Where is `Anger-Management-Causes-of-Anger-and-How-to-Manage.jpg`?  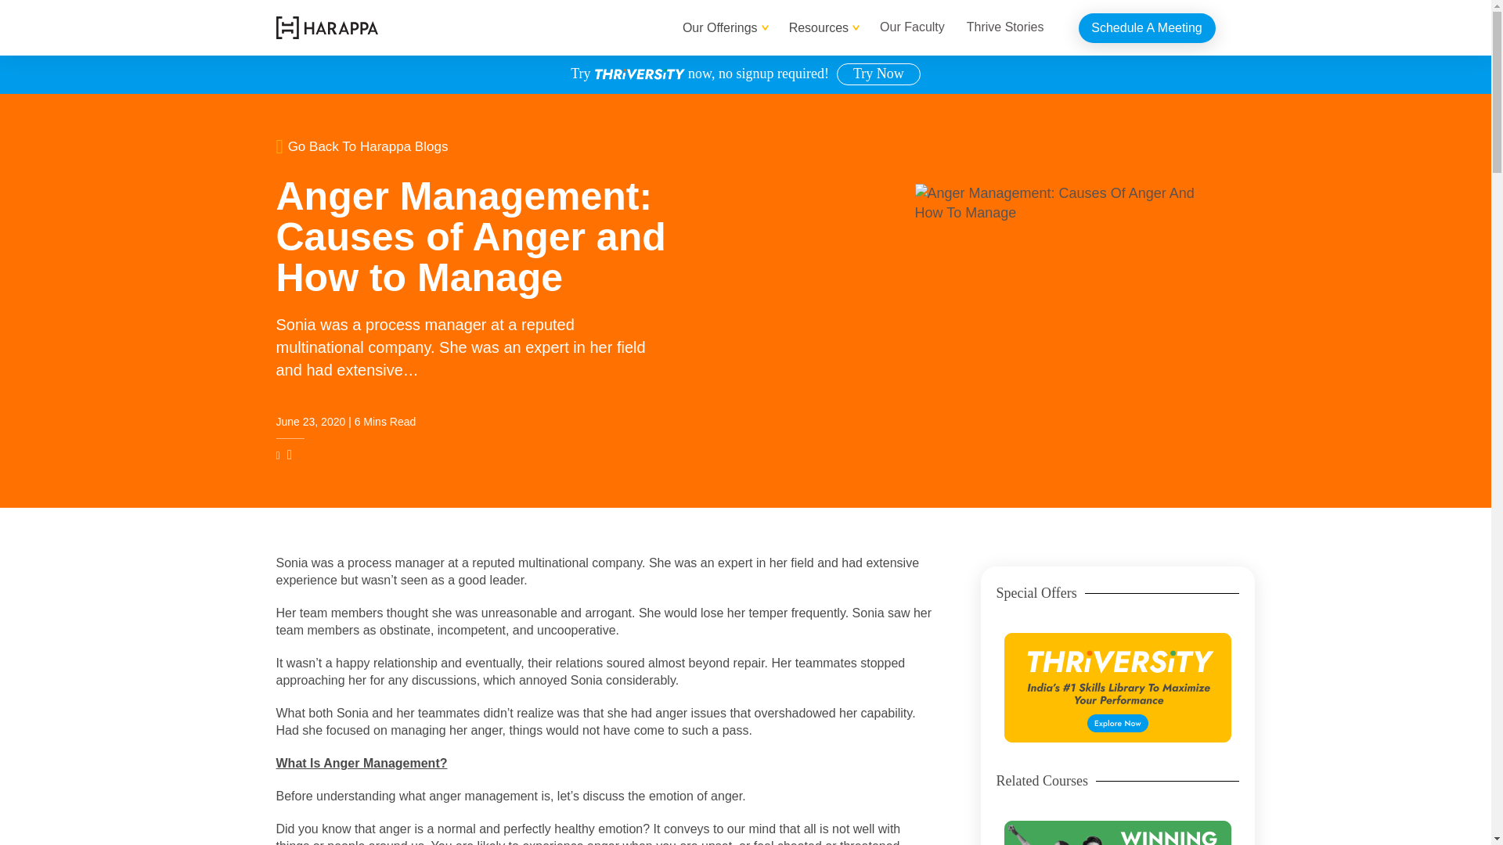
Anger-Management-Causes-of-Anger-and-How-to-Manage.jpg is located at coordinates (1064, 300).